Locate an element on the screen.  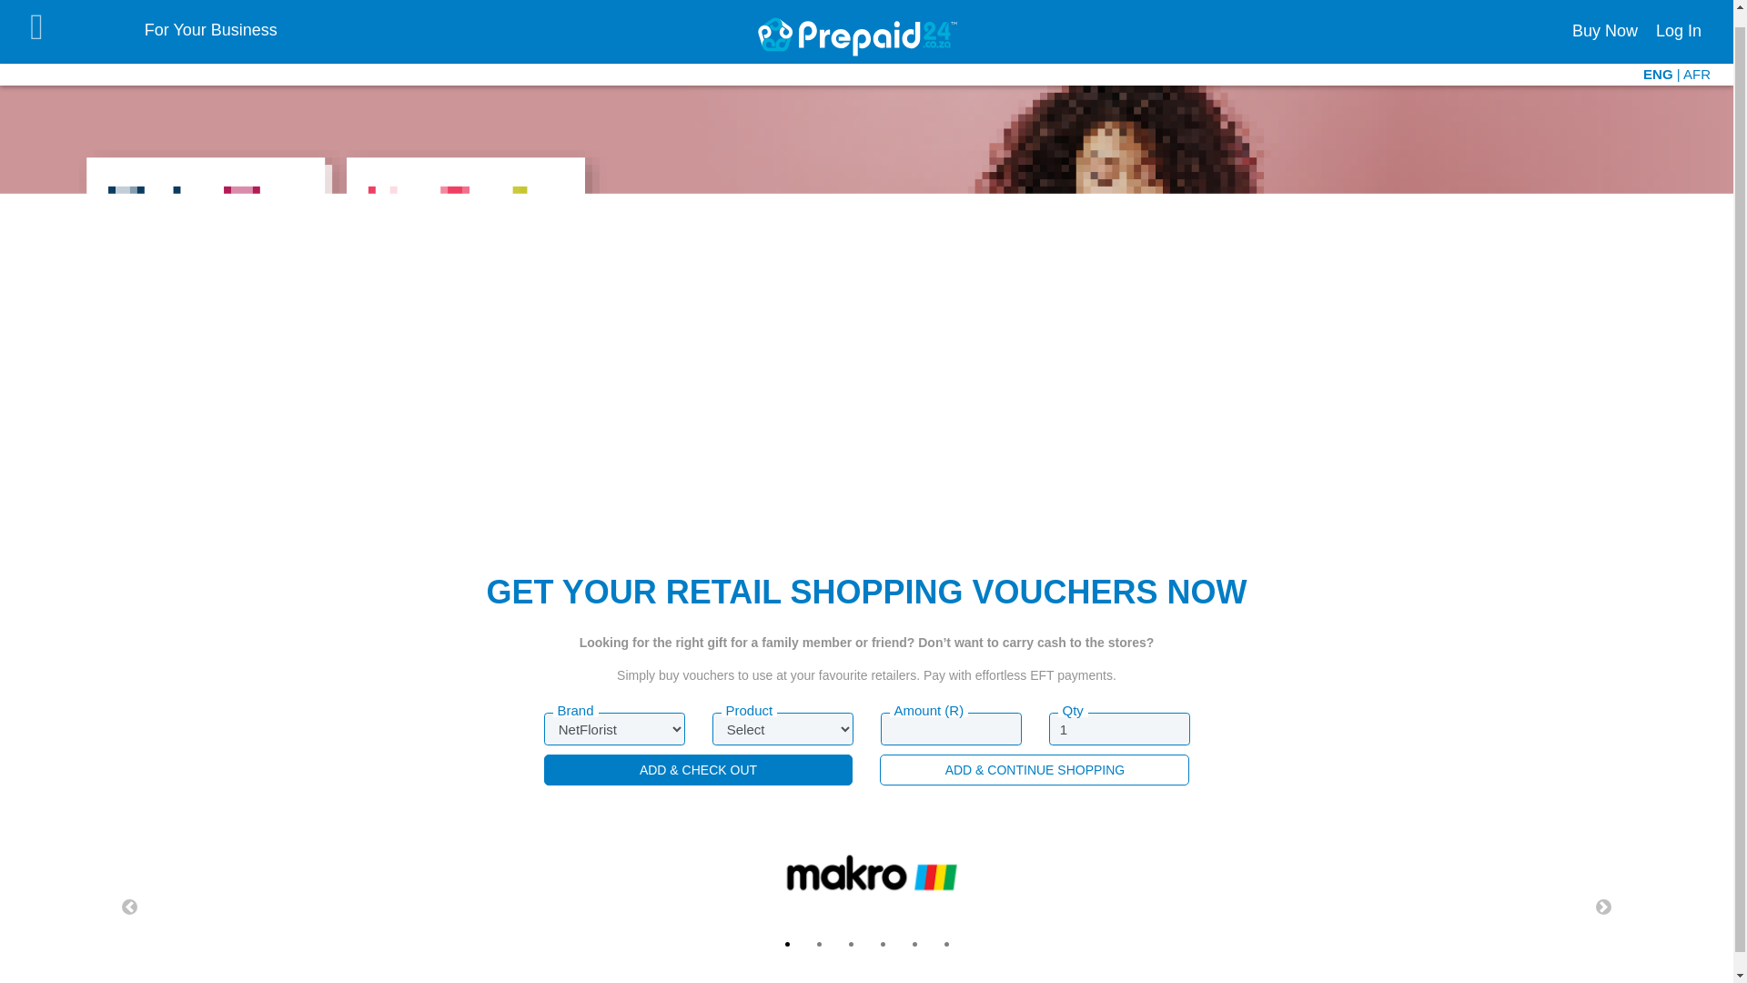
AFR is located at coordinates (1696, 60).